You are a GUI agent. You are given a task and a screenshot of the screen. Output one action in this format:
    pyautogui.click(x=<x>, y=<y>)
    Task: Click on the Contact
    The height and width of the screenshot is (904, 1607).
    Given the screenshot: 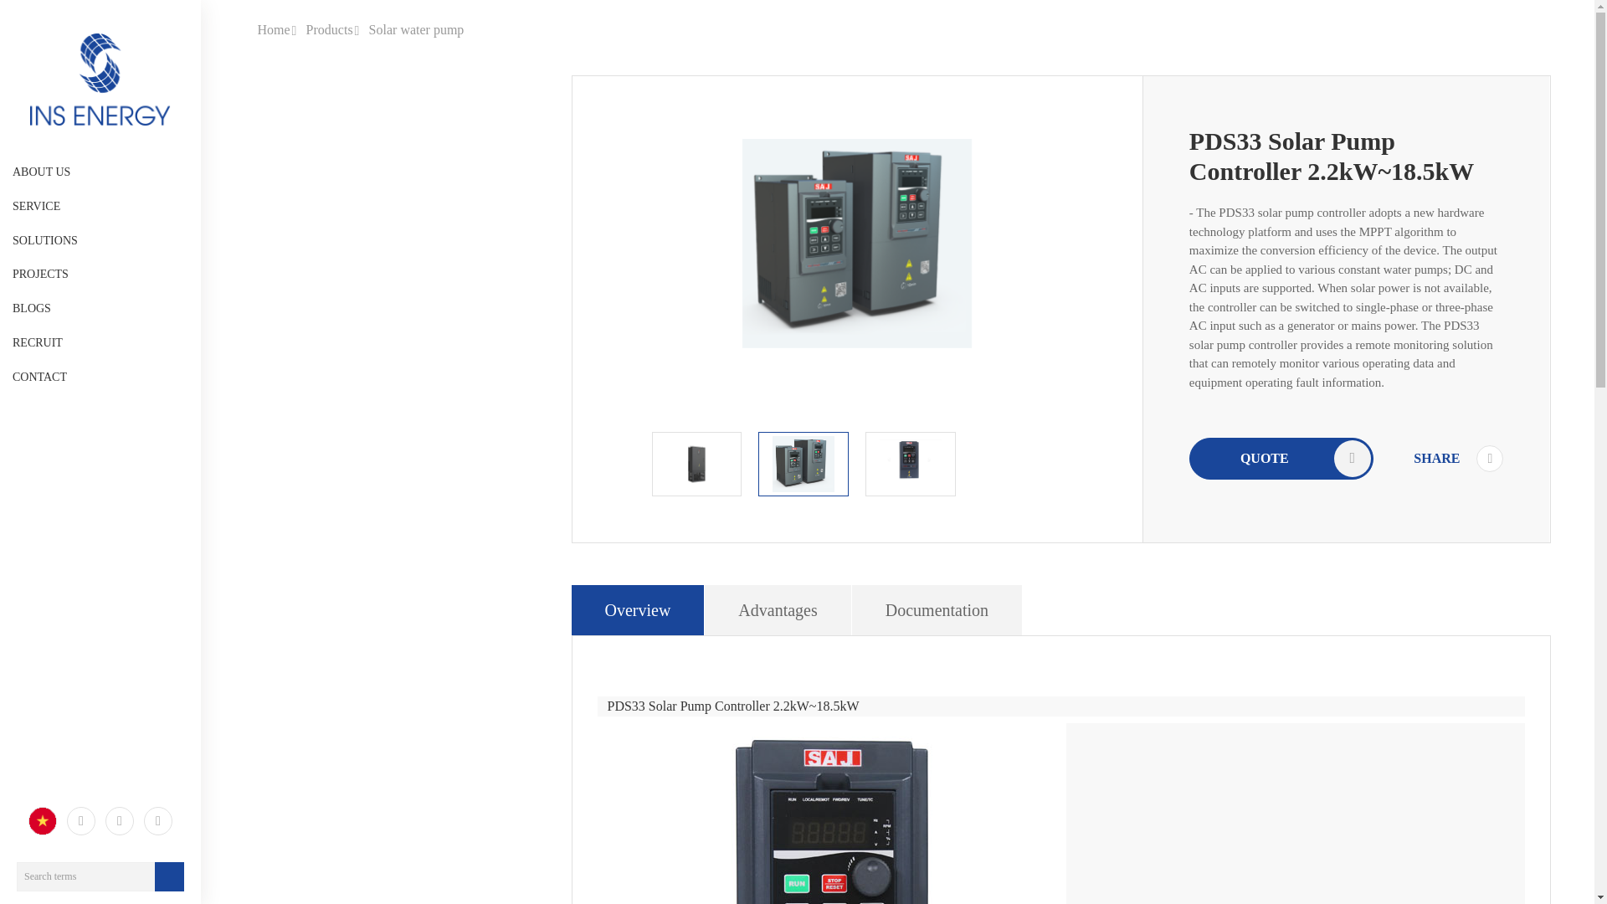 What is the action you would take?
    pyautogui.click(x=100, y=378)
    